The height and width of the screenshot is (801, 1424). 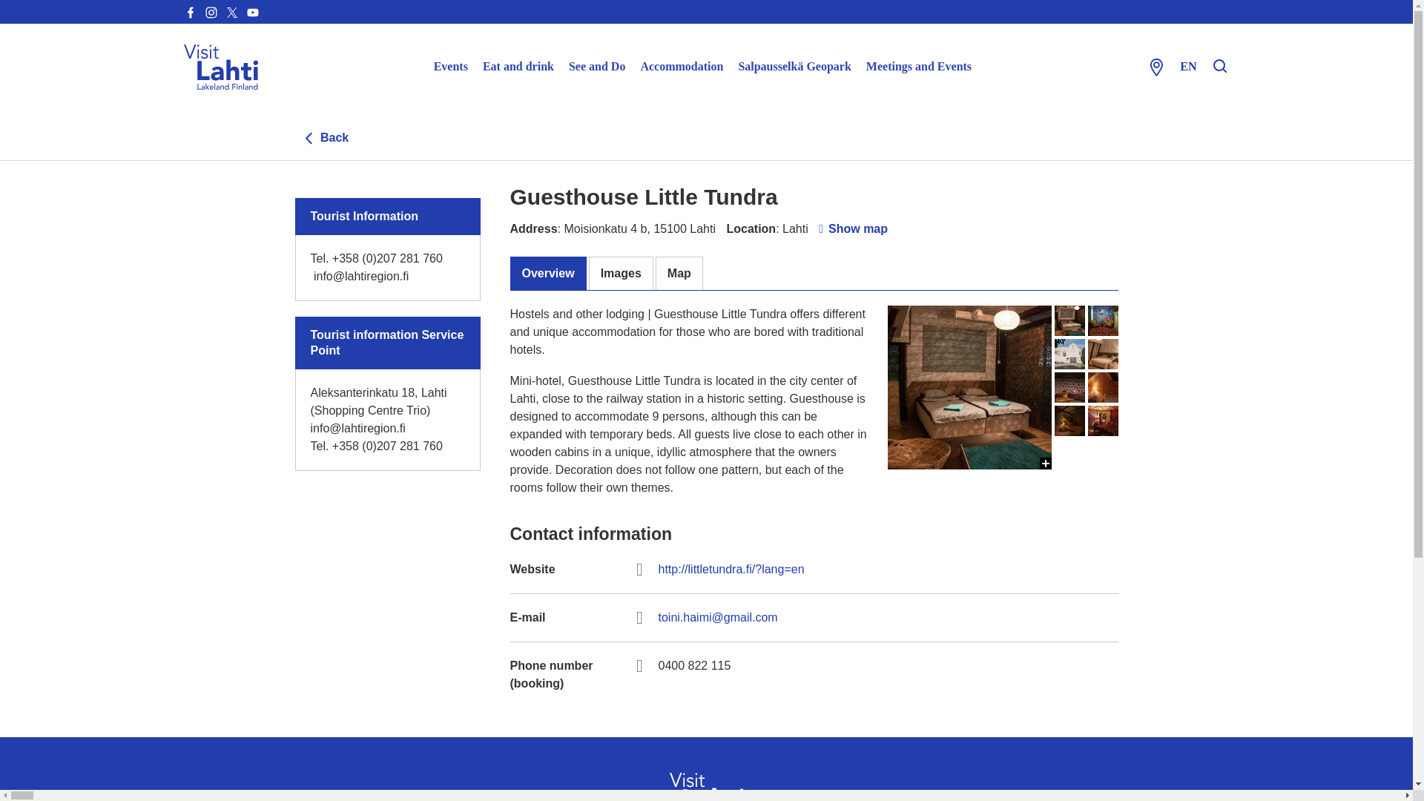 What do you see at coordinates (969, 798) in the screenshot?
I see `Guesthouse Little Tundra` at bounding box center [969, 798].